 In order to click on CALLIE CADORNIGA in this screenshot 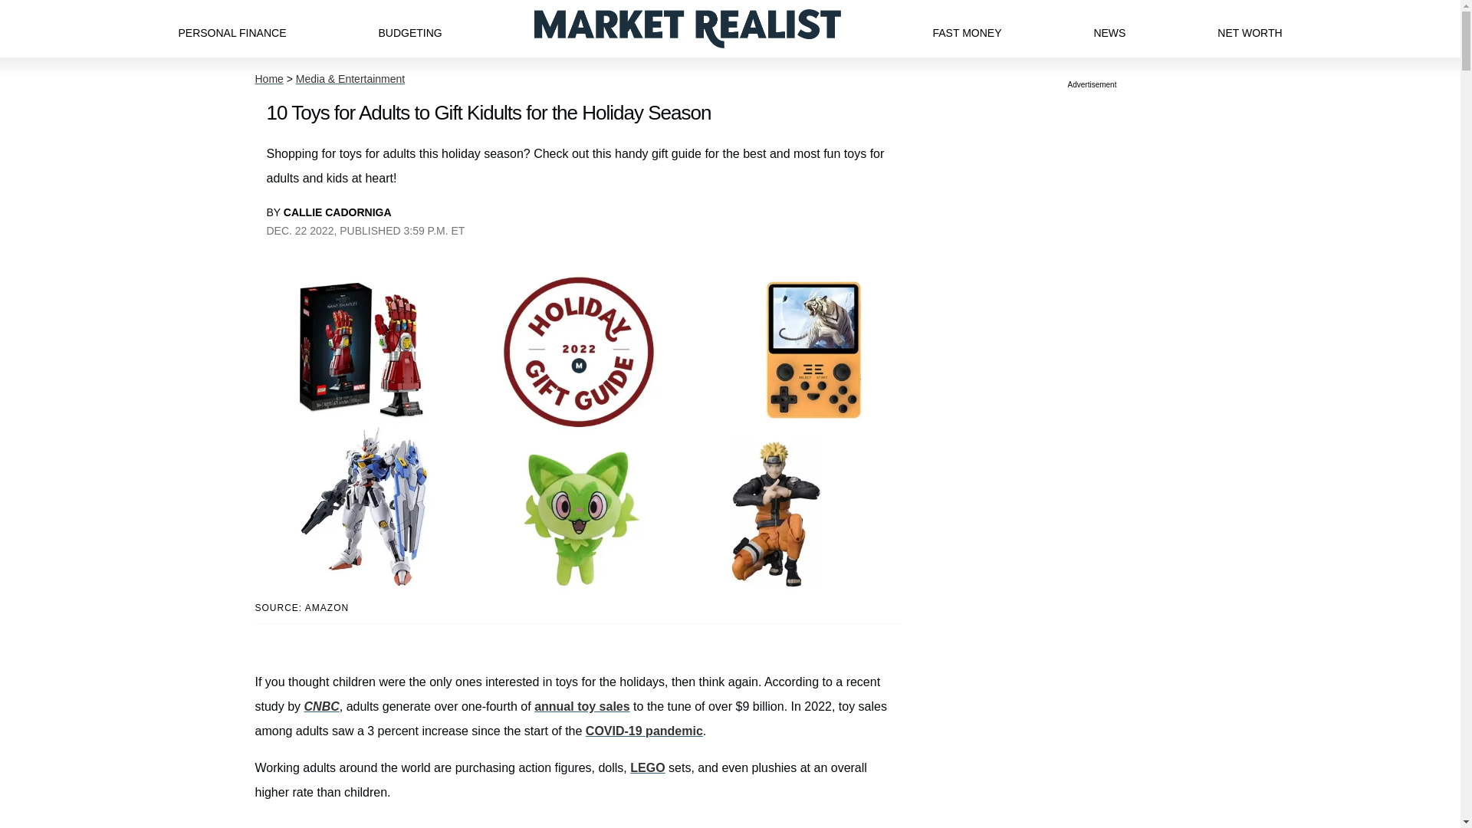, I will do `click(337, 212)`.